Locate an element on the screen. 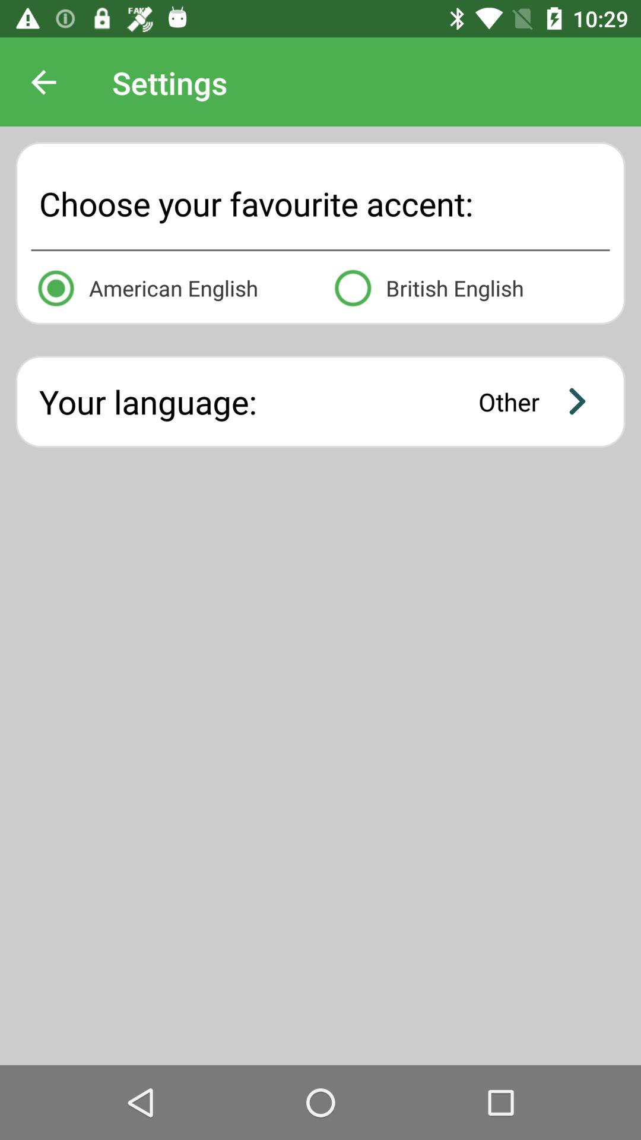 This screenshot has height=1140, width=641. jump until british english icon is located at coordinates (469, 286).